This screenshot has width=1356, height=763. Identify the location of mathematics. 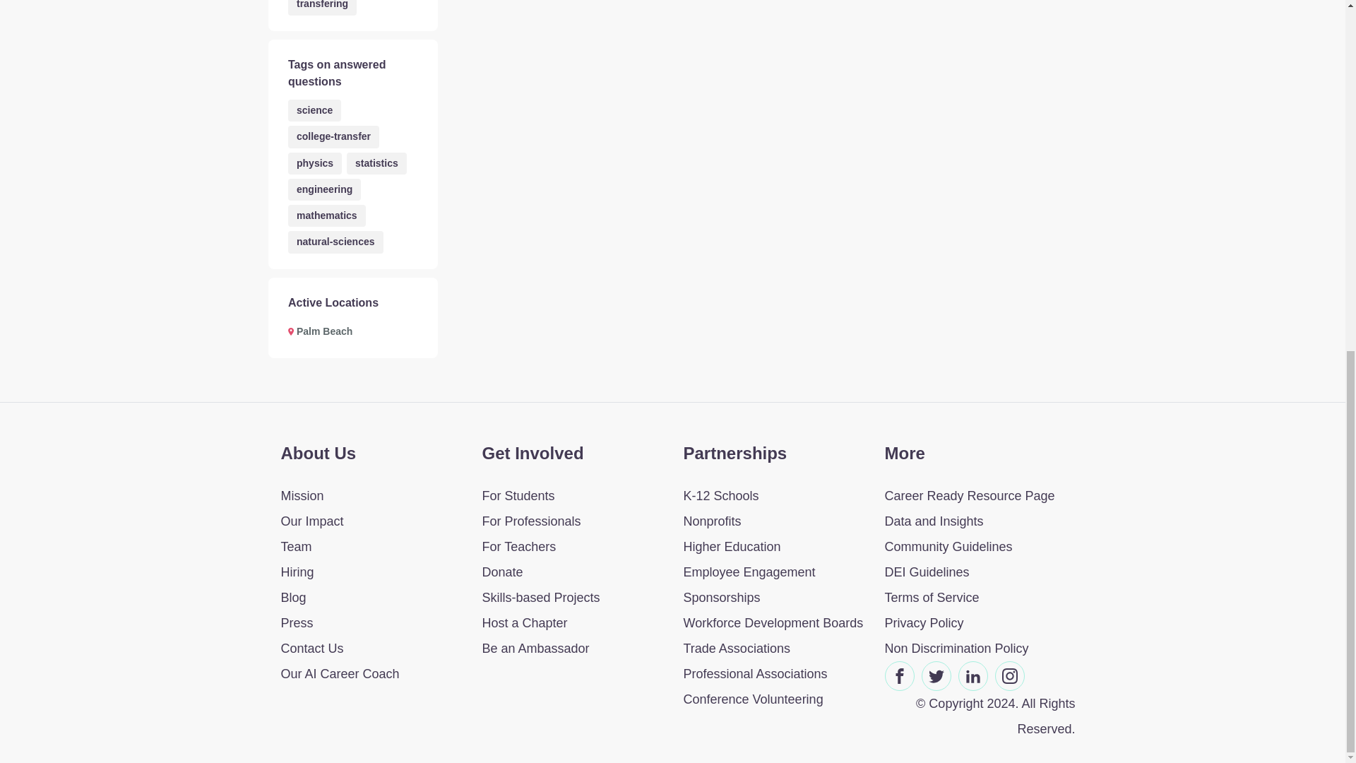
(326, 215).